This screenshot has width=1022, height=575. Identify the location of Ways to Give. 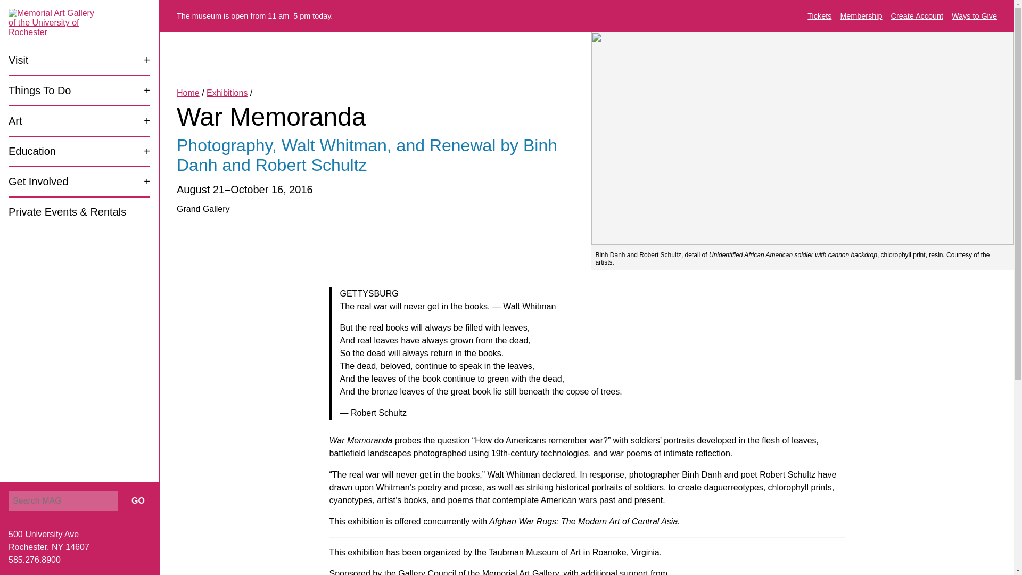
(974, 15).